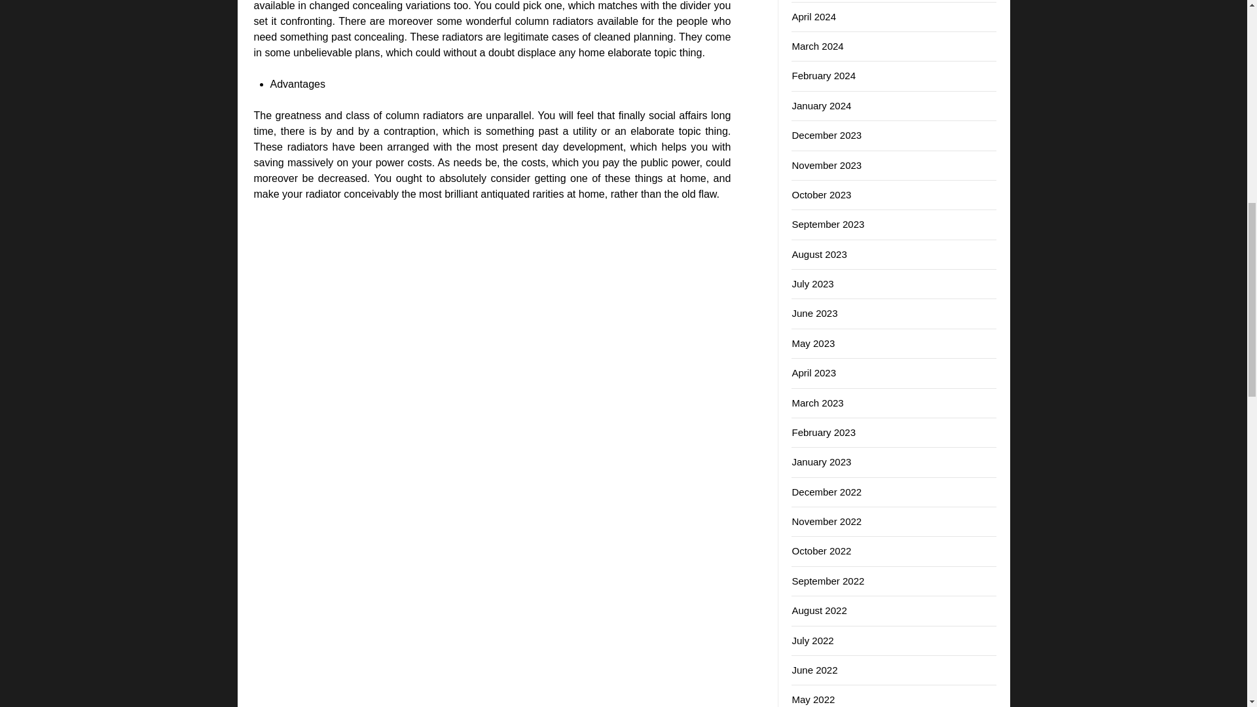 The height and width of the screenshot is (707, 1257). Describe the element at coordinates (814, 313) in the screenshot. I see `June 2023` at that location.